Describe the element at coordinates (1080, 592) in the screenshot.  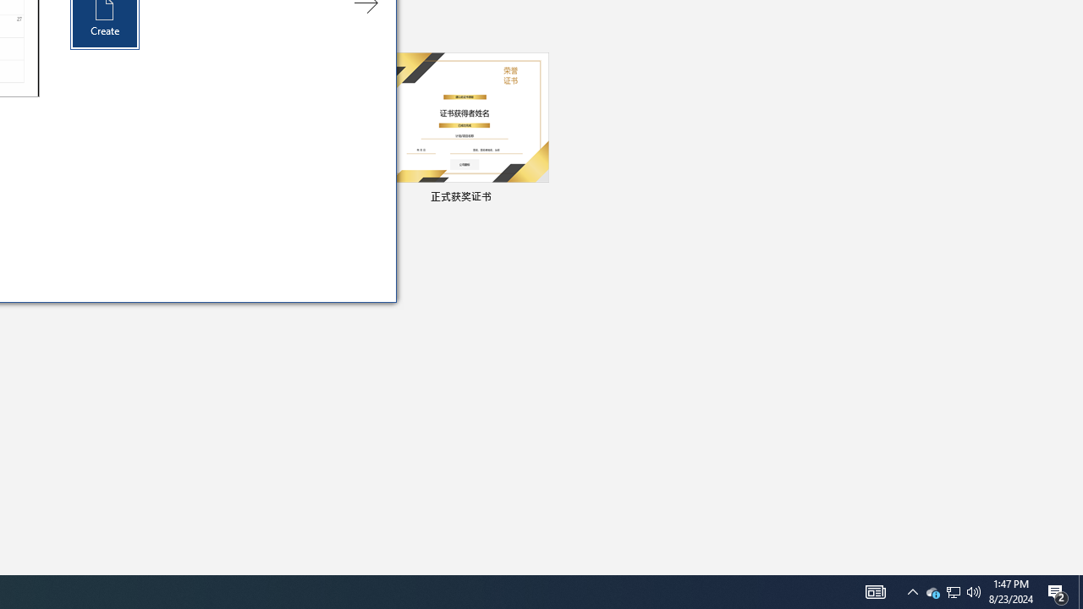
I see `User Promoted Notification Area` at that location.